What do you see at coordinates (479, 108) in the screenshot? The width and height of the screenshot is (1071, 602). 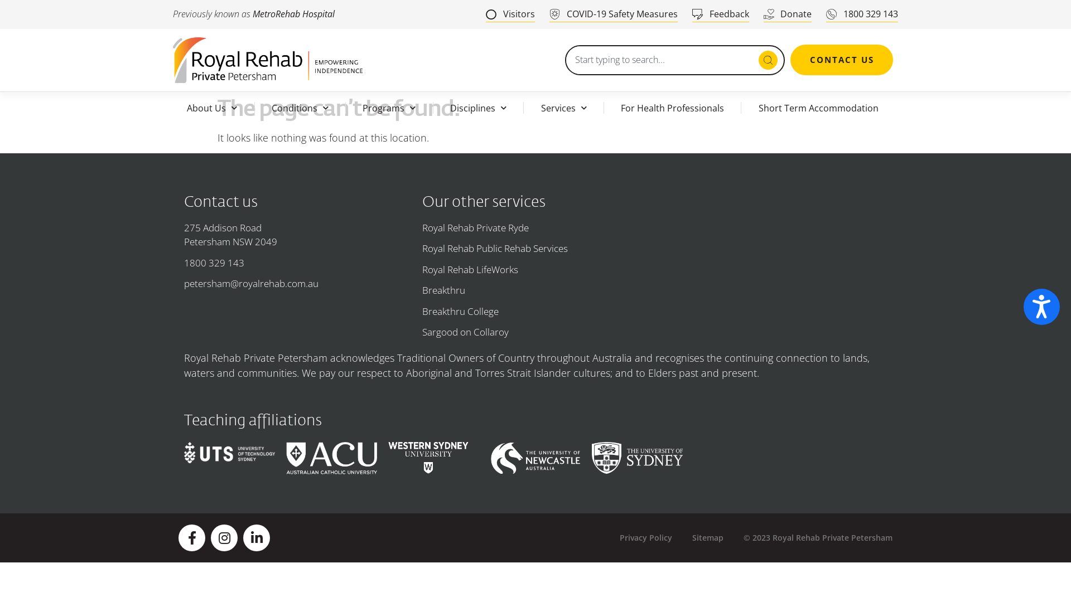 I see `Disciplines` at bounding box center [479, 108].